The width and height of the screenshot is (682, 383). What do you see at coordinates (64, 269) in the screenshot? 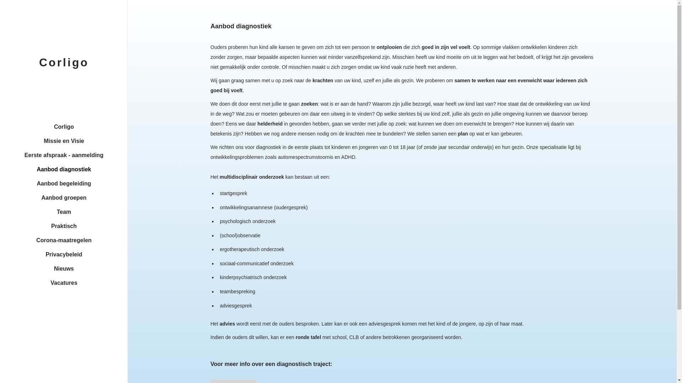
I see `Nieuws` at bounding box center [64, 269].